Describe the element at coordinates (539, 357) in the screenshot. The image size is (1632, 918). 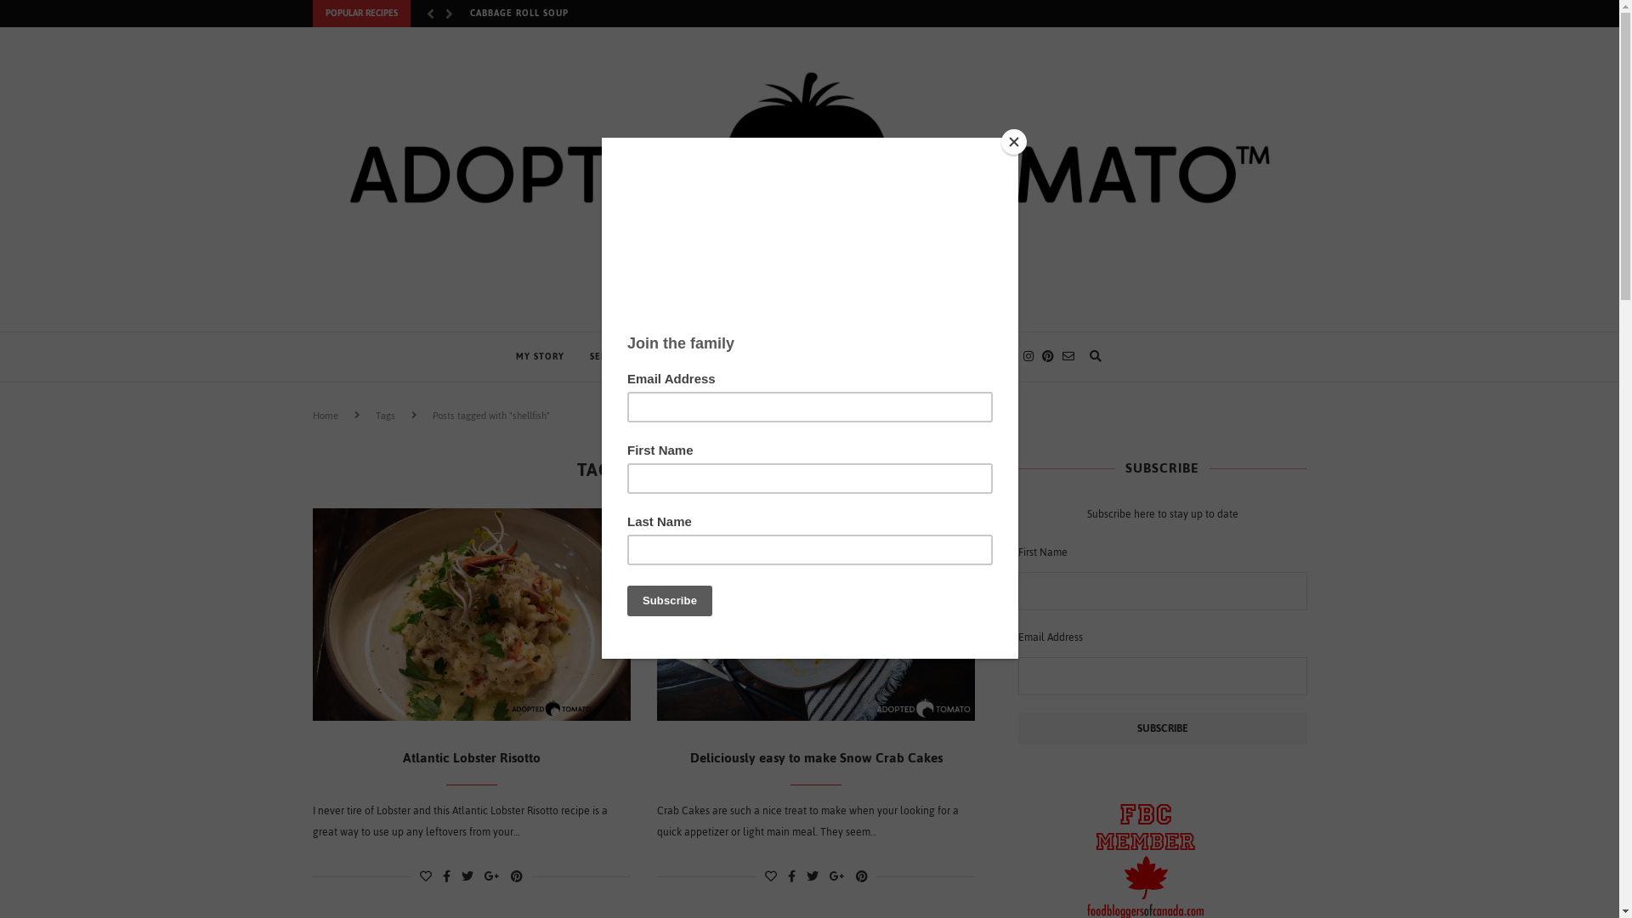
I see `MY STORY` at that location.